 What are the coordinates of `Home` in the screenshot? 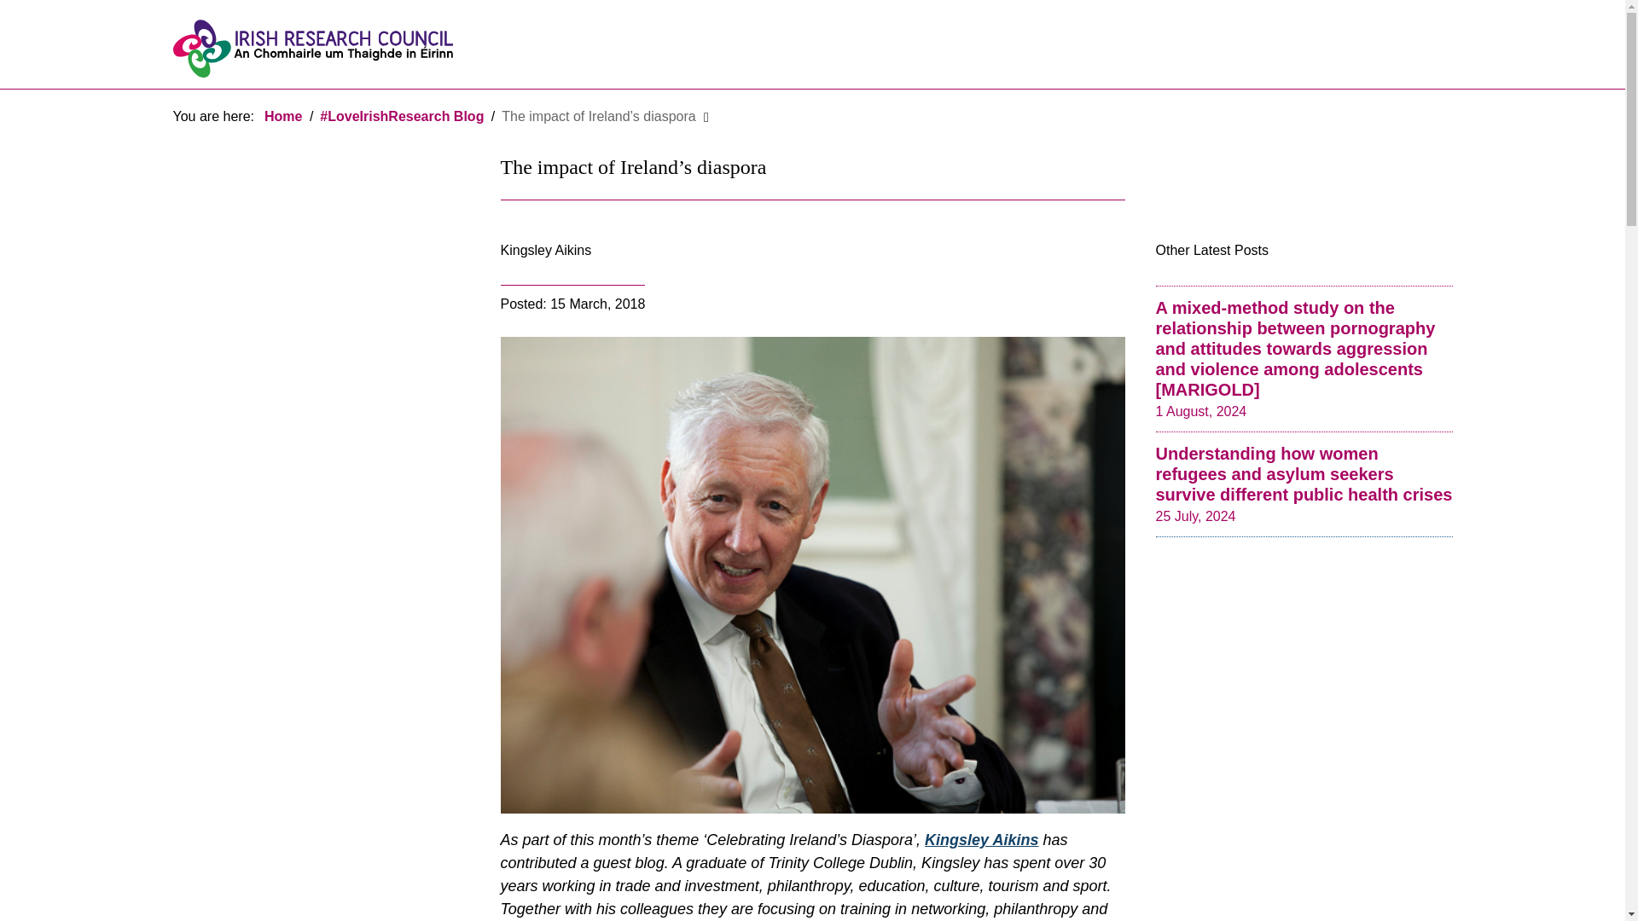 It's located at (282, 116).